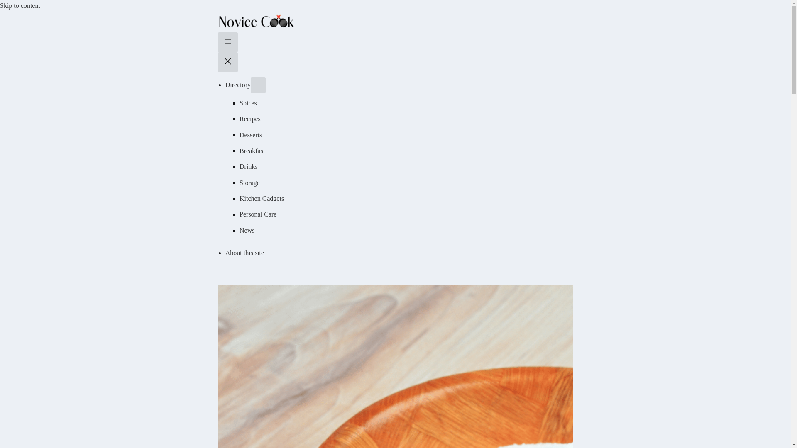 Image resolution: width=797 pixels, height=448 pixels. I want to click on Breakfast, so click(252, 151).